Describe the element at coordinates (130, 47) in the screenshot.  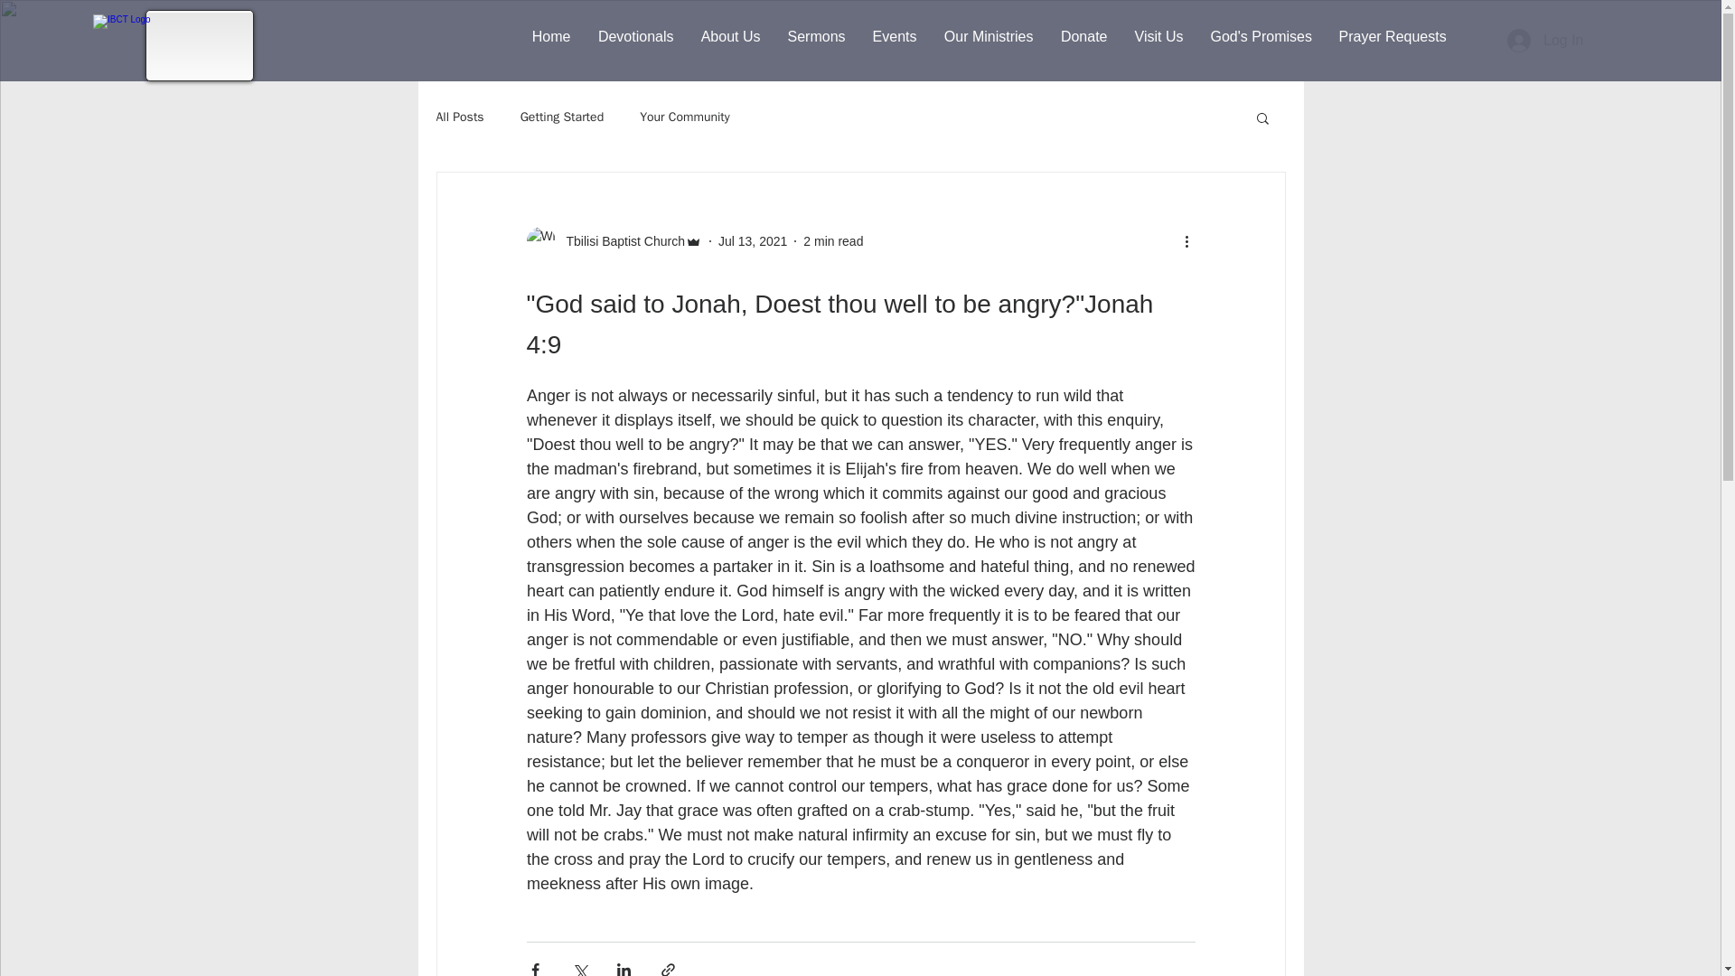
I see `IBCT Logo` at that location.